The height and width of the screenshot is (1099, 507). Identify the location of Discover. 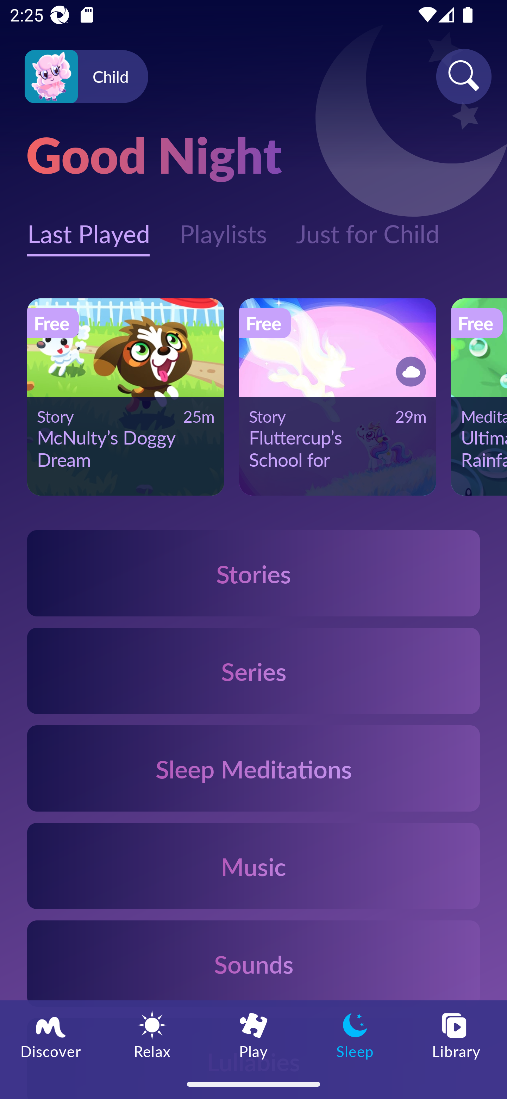
(51, 1035).